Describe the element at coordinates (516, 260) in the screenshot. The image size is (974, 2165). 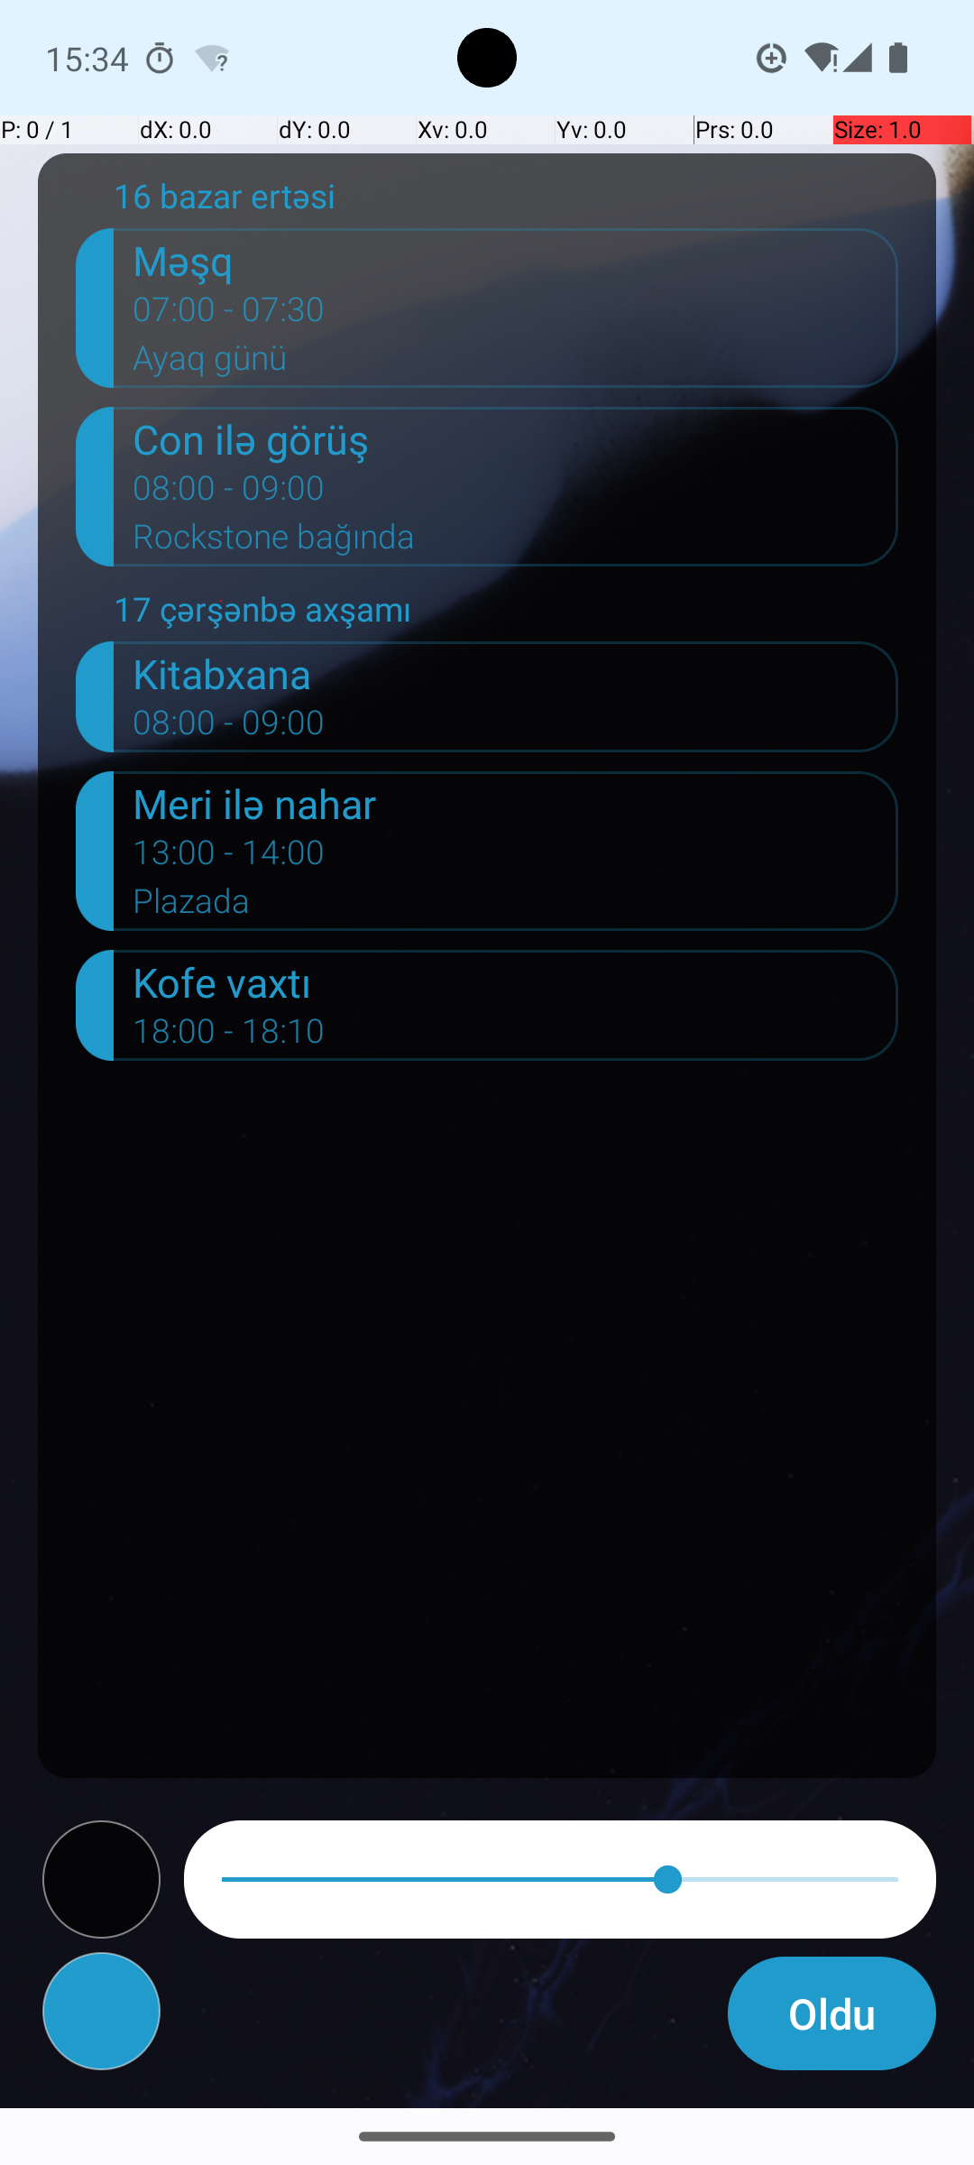
I see `Məşq` at that location.